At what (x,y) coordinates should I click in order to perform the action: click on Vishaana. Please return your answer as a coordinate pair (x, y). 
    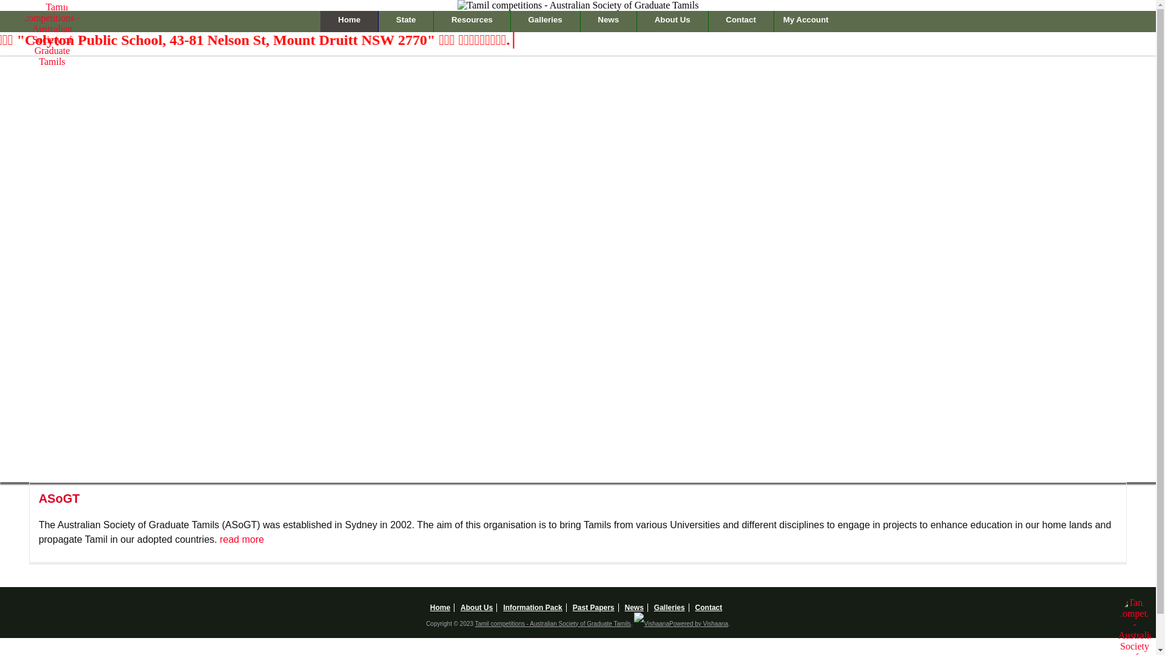
    Looking at the image, I should click on (652, 623).